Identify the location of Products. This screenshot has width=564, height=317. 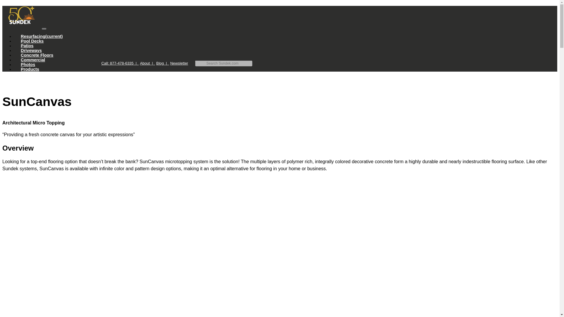
(30, 69).